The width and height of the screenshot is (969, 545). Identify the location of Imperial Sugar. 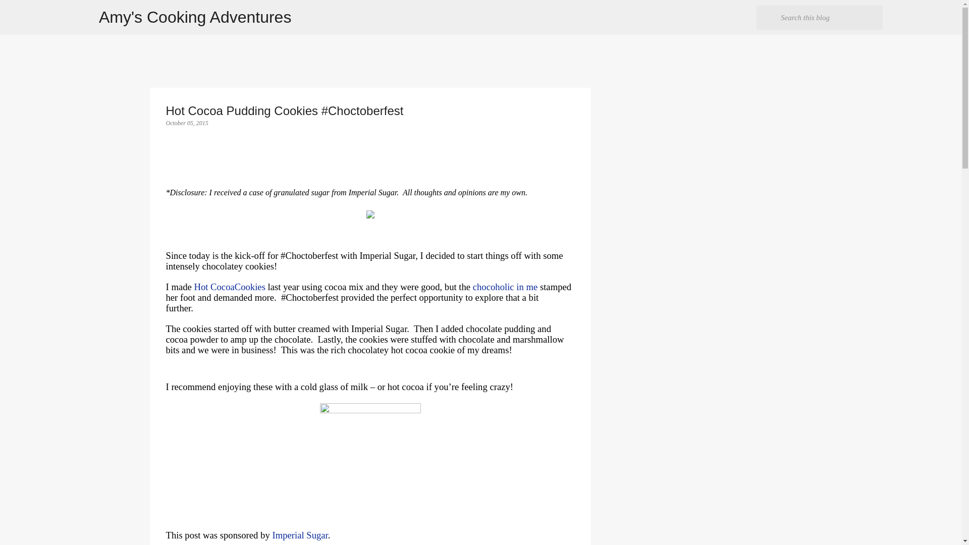
(300, 535).